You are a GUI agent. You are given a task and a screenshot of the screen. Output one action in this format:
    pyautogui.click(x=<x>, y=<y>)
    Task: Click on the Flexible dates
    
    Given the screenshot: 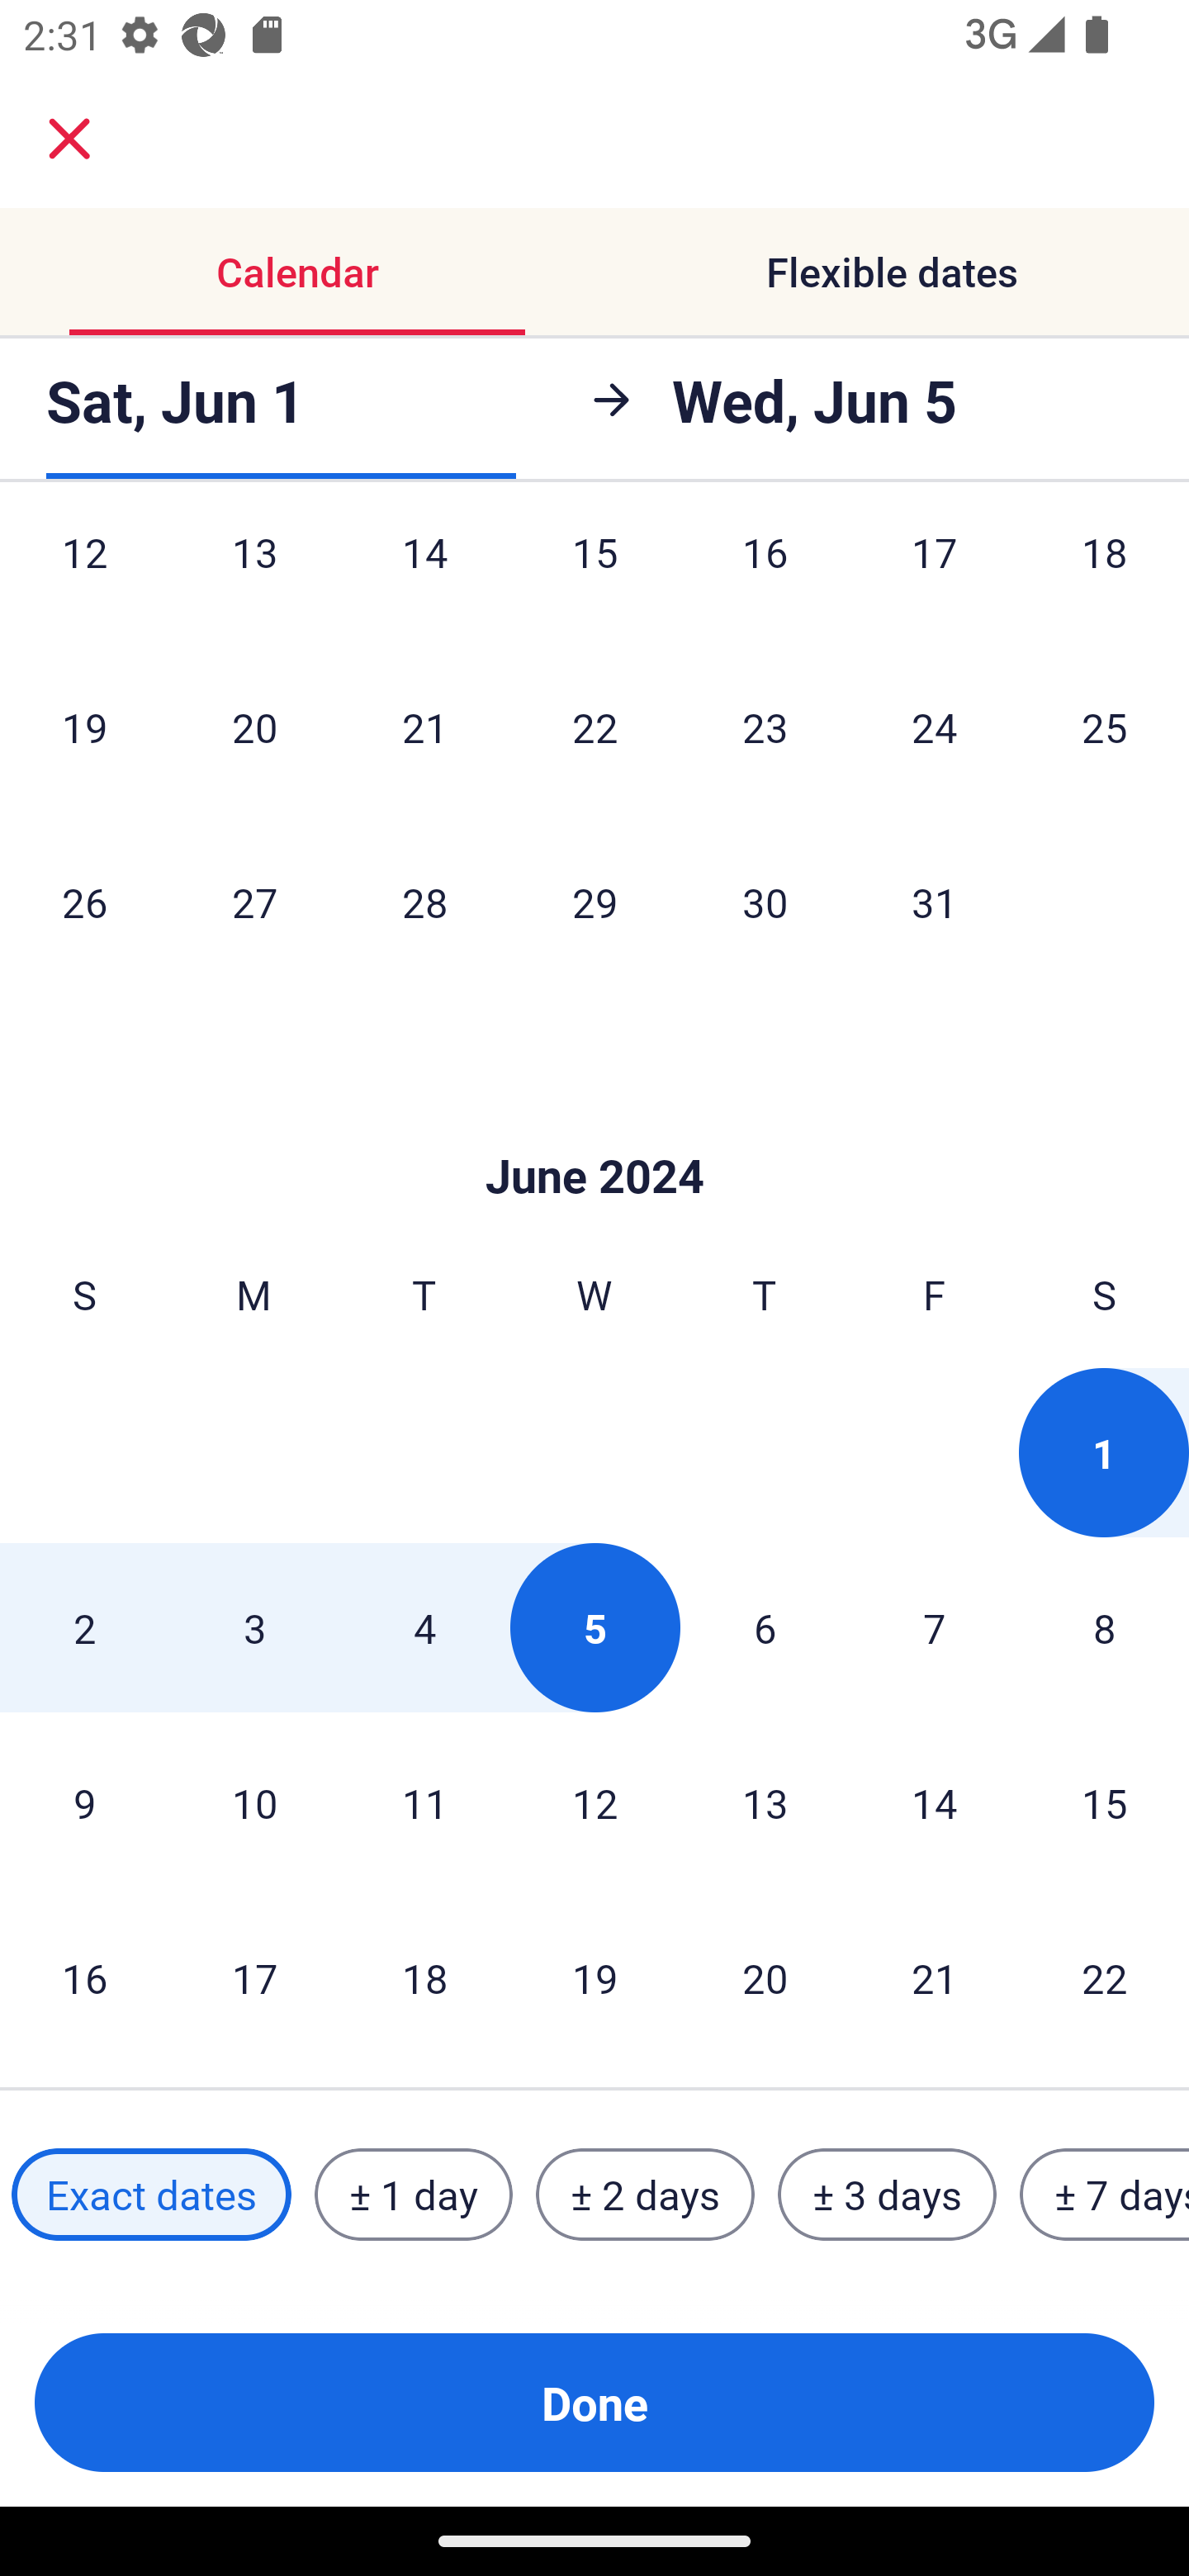 What is the action you would take?
    pyautogui.click(x=892, y=271)
    